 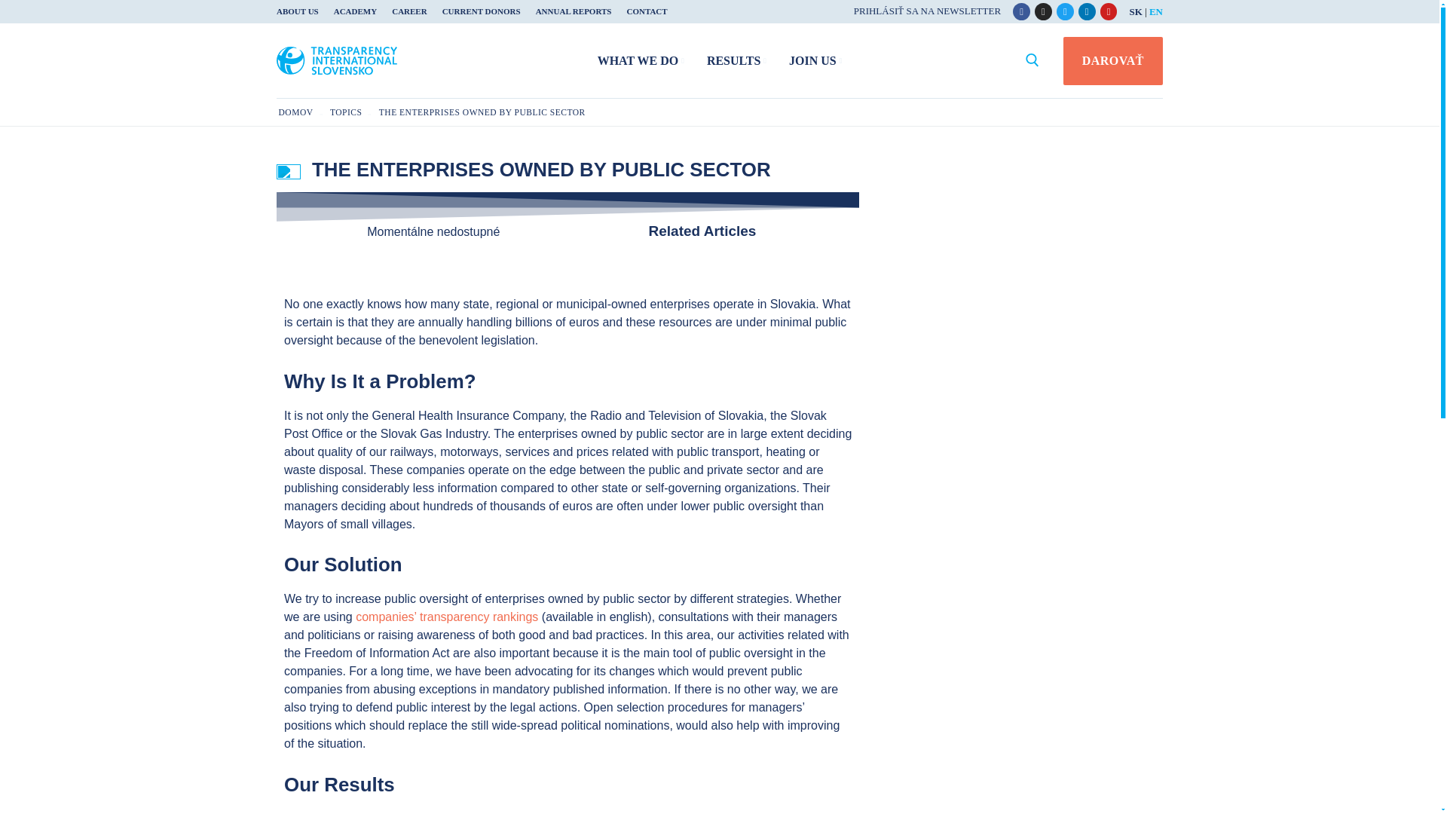 What do you see at coordinates (573, 12) in the screenshot?
I see `ANNUAL REPORTS` at bounding box center [573, 12].